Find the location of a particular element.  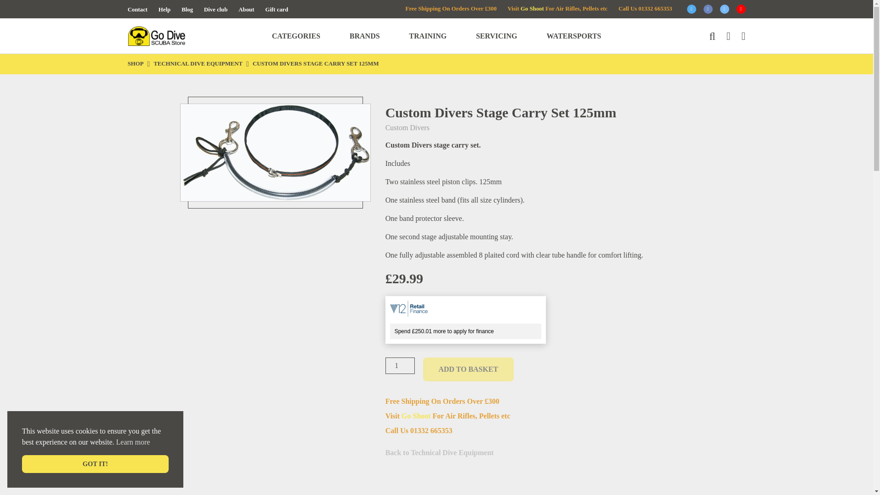

Help is located at coordinates (164, 10).